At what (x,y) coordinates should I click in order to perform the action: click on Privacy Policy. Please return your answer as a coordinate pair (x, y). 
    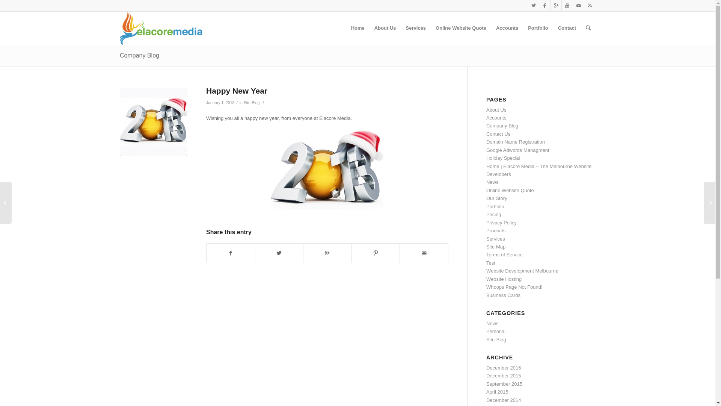
    Looking at the image, I should click on (502, 223).